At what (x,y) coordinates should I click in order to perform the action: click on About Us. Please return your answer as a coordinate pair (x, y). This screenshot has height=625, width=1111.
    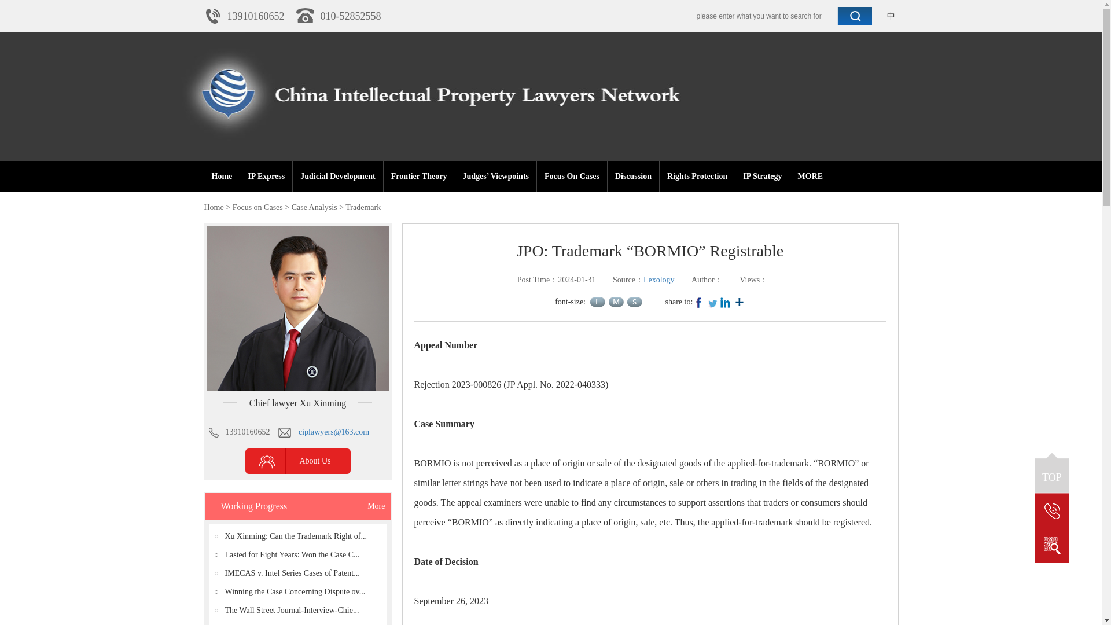
    Looking at the image, I should click on (303, 461).